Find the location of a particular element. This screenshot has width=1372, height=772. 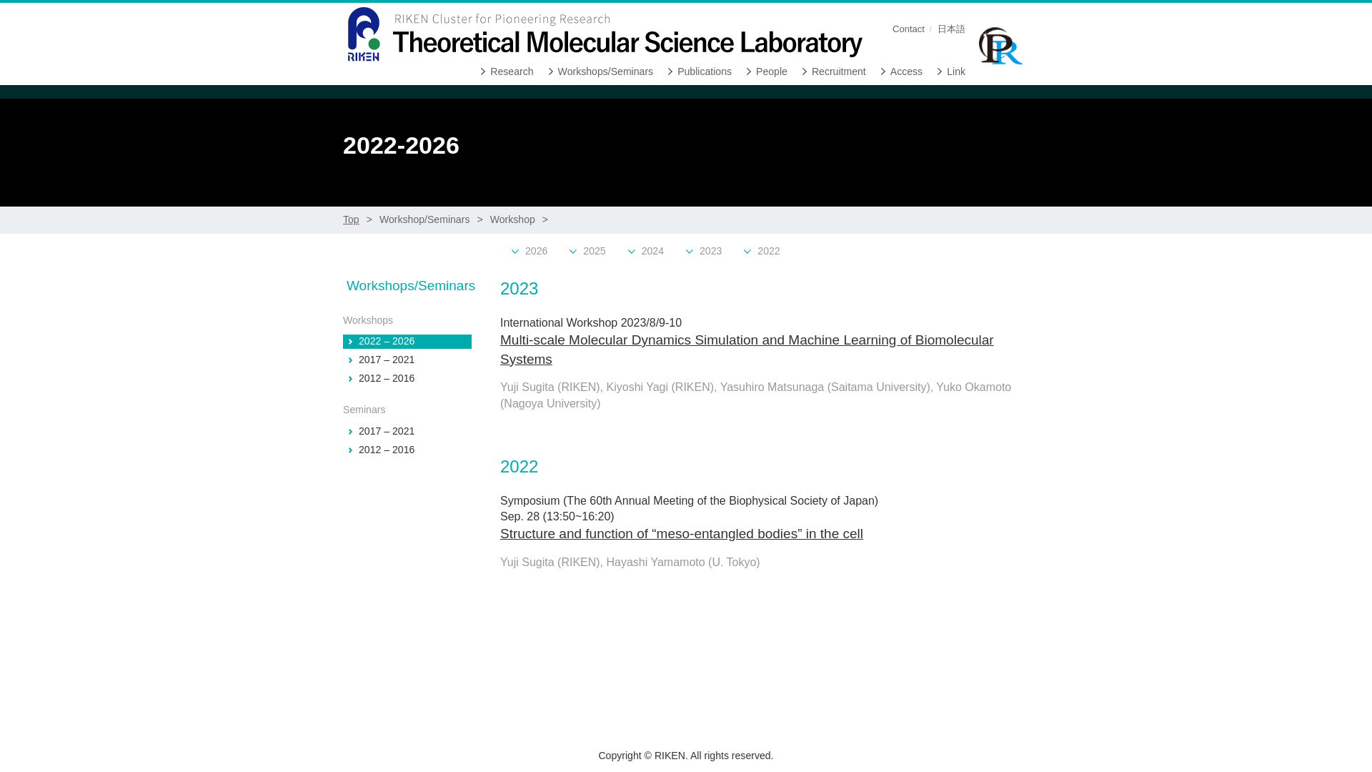

Japanese is located at coordinates (951, 29).